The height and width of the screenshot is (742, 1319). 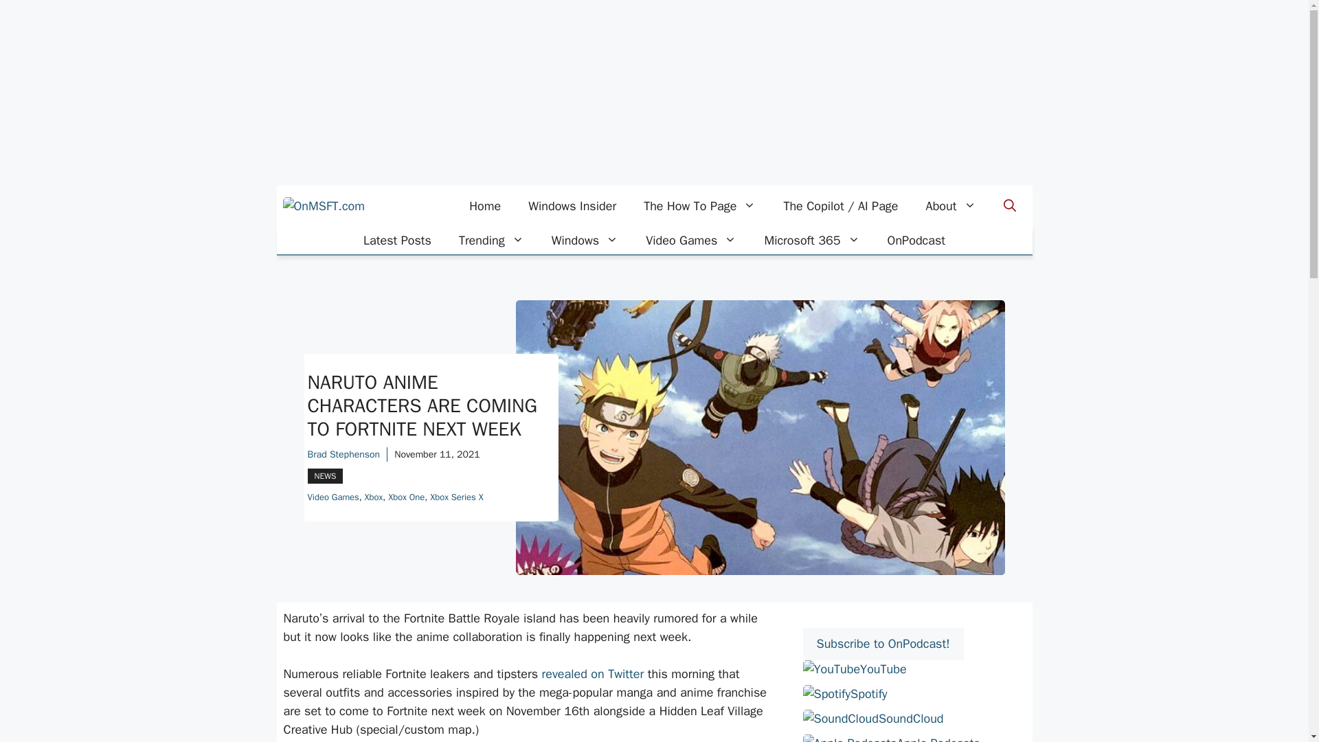 What do you see at coordinates (699, 206) in the screenshot?
I see `The How To Page` at bounding box center [699, 206].